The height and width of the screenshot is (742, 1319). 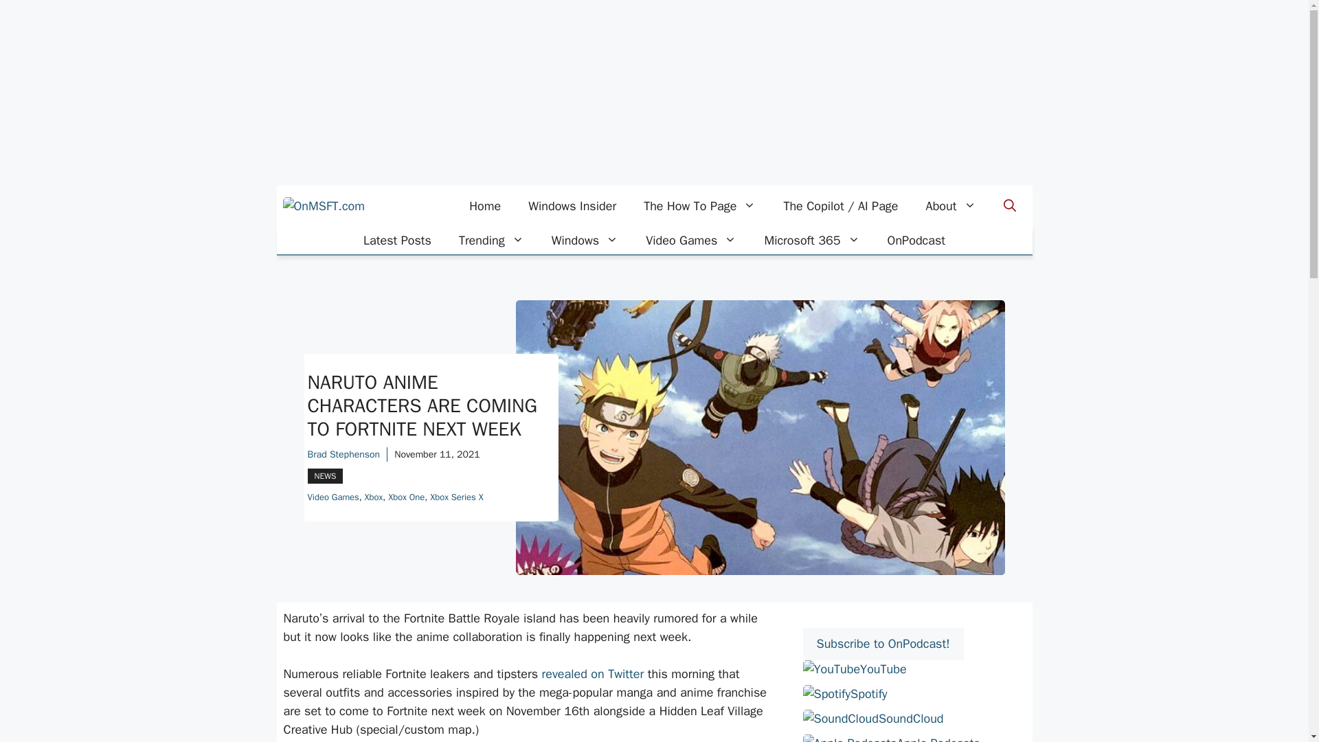 What do you see at coordinates (699, 206) in the screenshot?
I see `The How To Page` at bounding box center [699, 206].